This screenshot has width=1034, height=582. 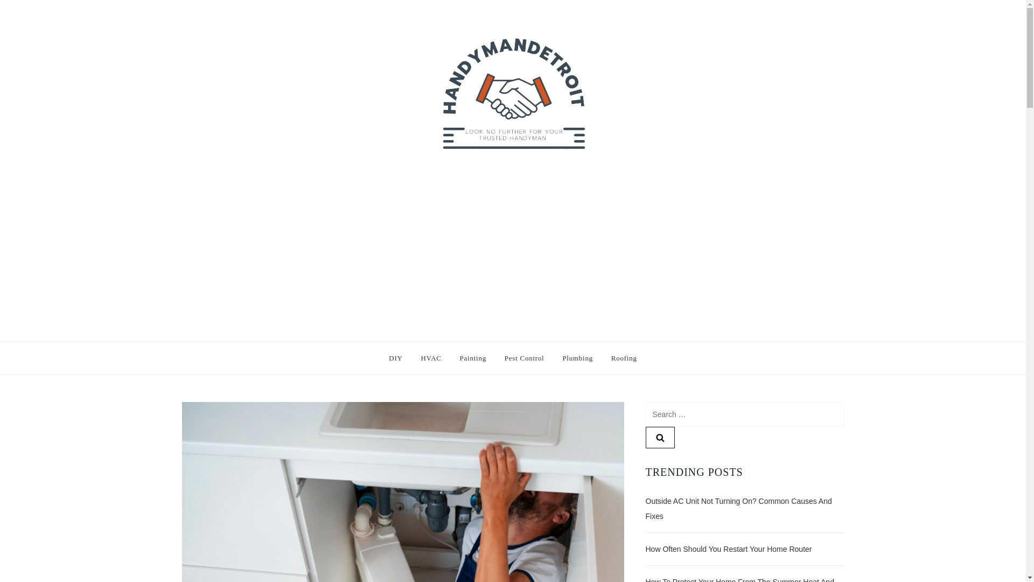 What do you see at coordinates (431, 358) in the screenshot?
I see `HVAC` at bounding box center [431, 358].